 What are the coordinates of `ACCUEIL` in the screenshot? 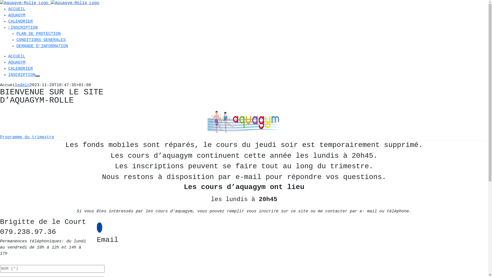 It's located at (17, 9).